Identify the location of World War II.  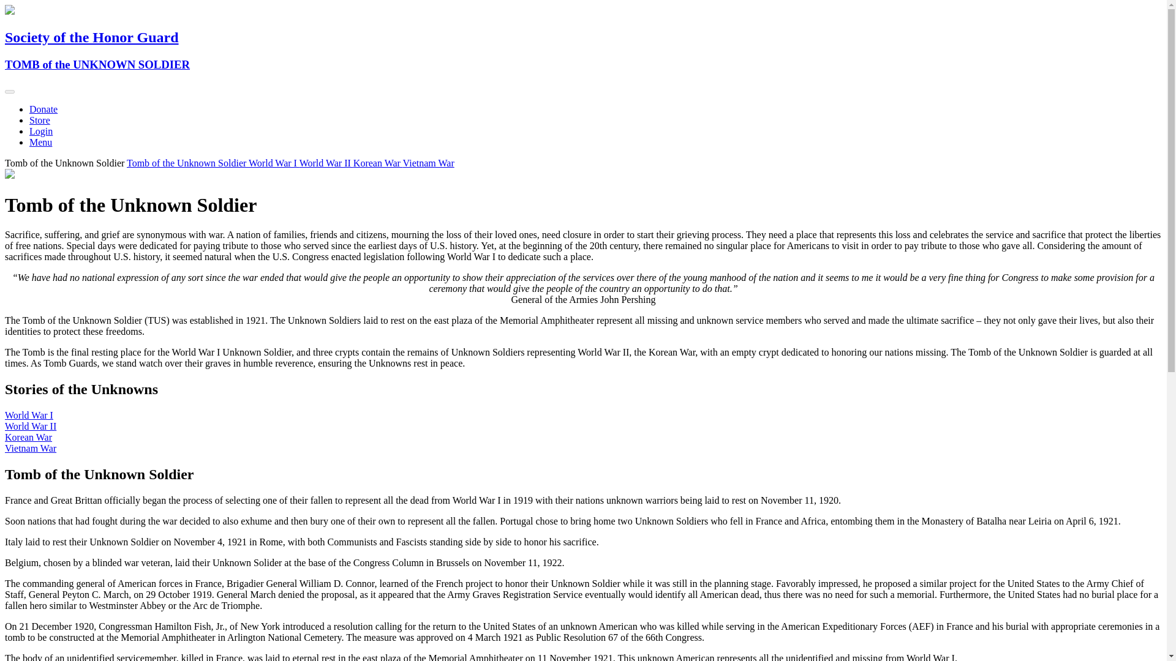
(326, 163).